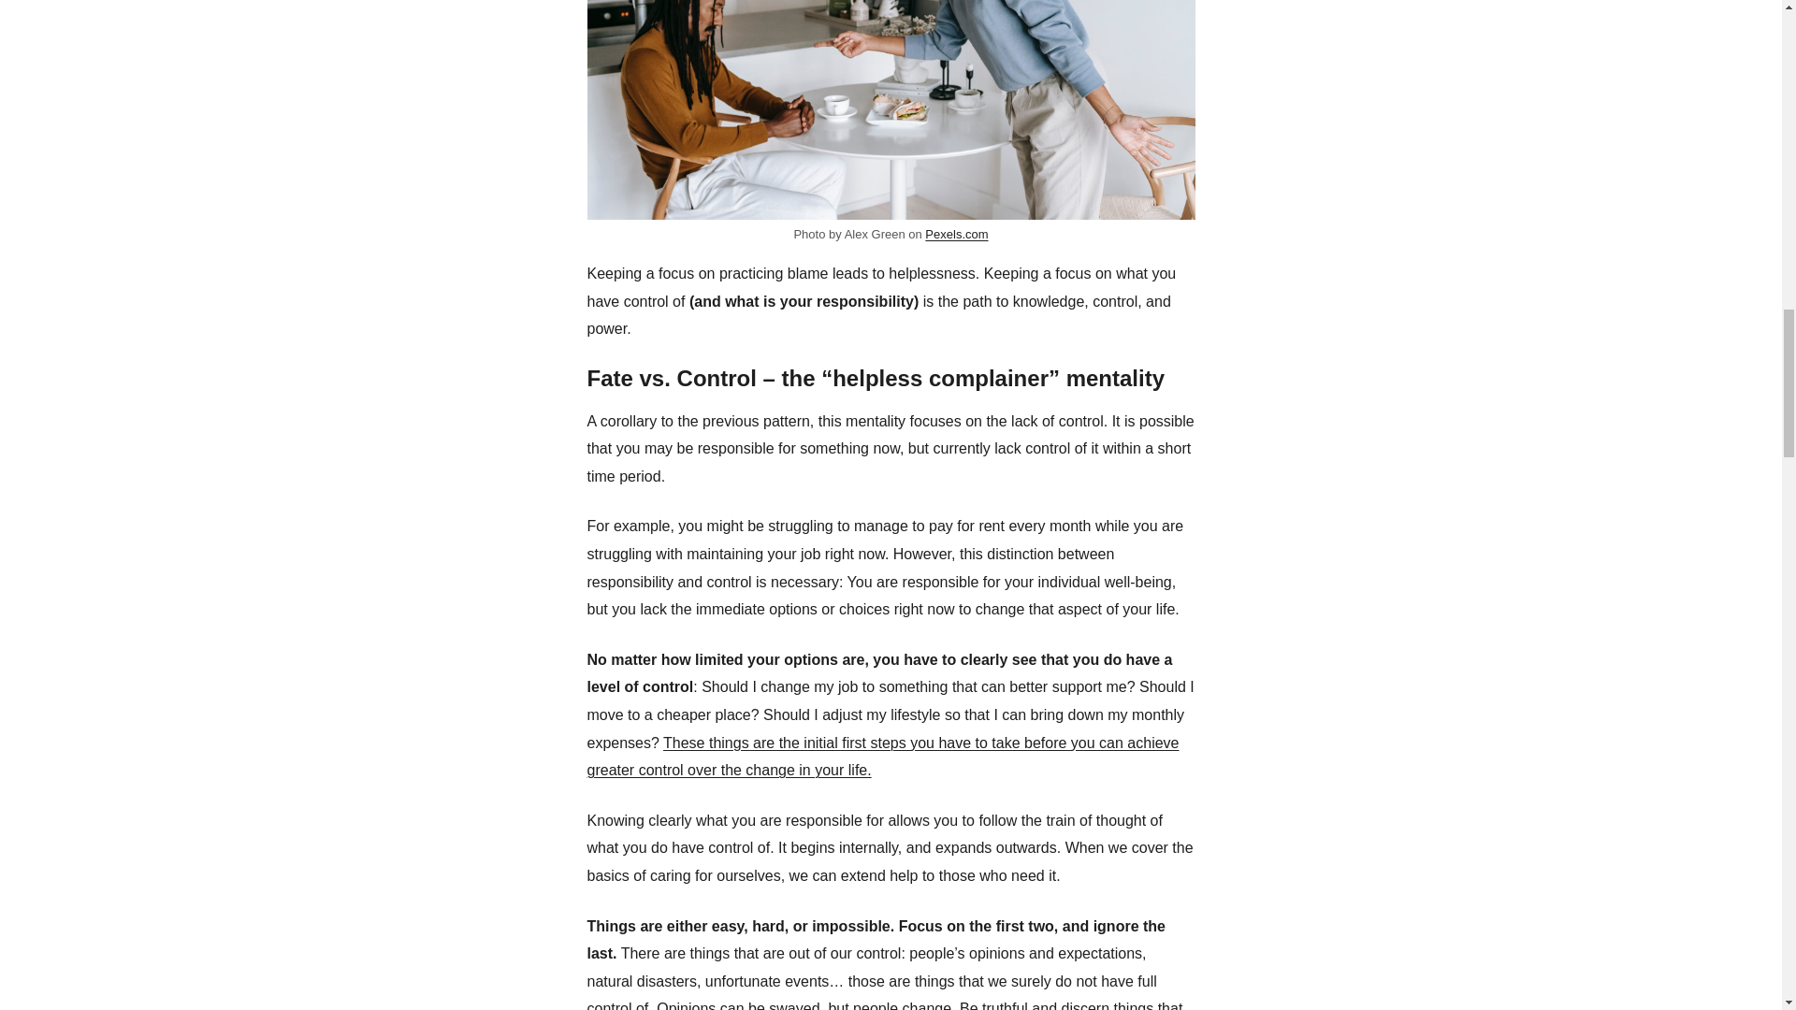 The width and height of the screenshot is (1796, 1010). What do you see at coordinates (956, 234) in the screenshot?
I see `Pexels.com` at bounding box center [956, 234].